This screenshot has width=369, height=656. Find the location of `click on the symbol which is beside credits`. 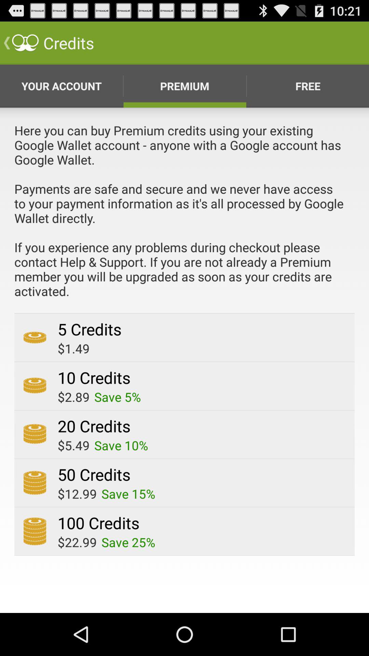

click on the symbol which is beside credits is located at coordinates (25, 43).